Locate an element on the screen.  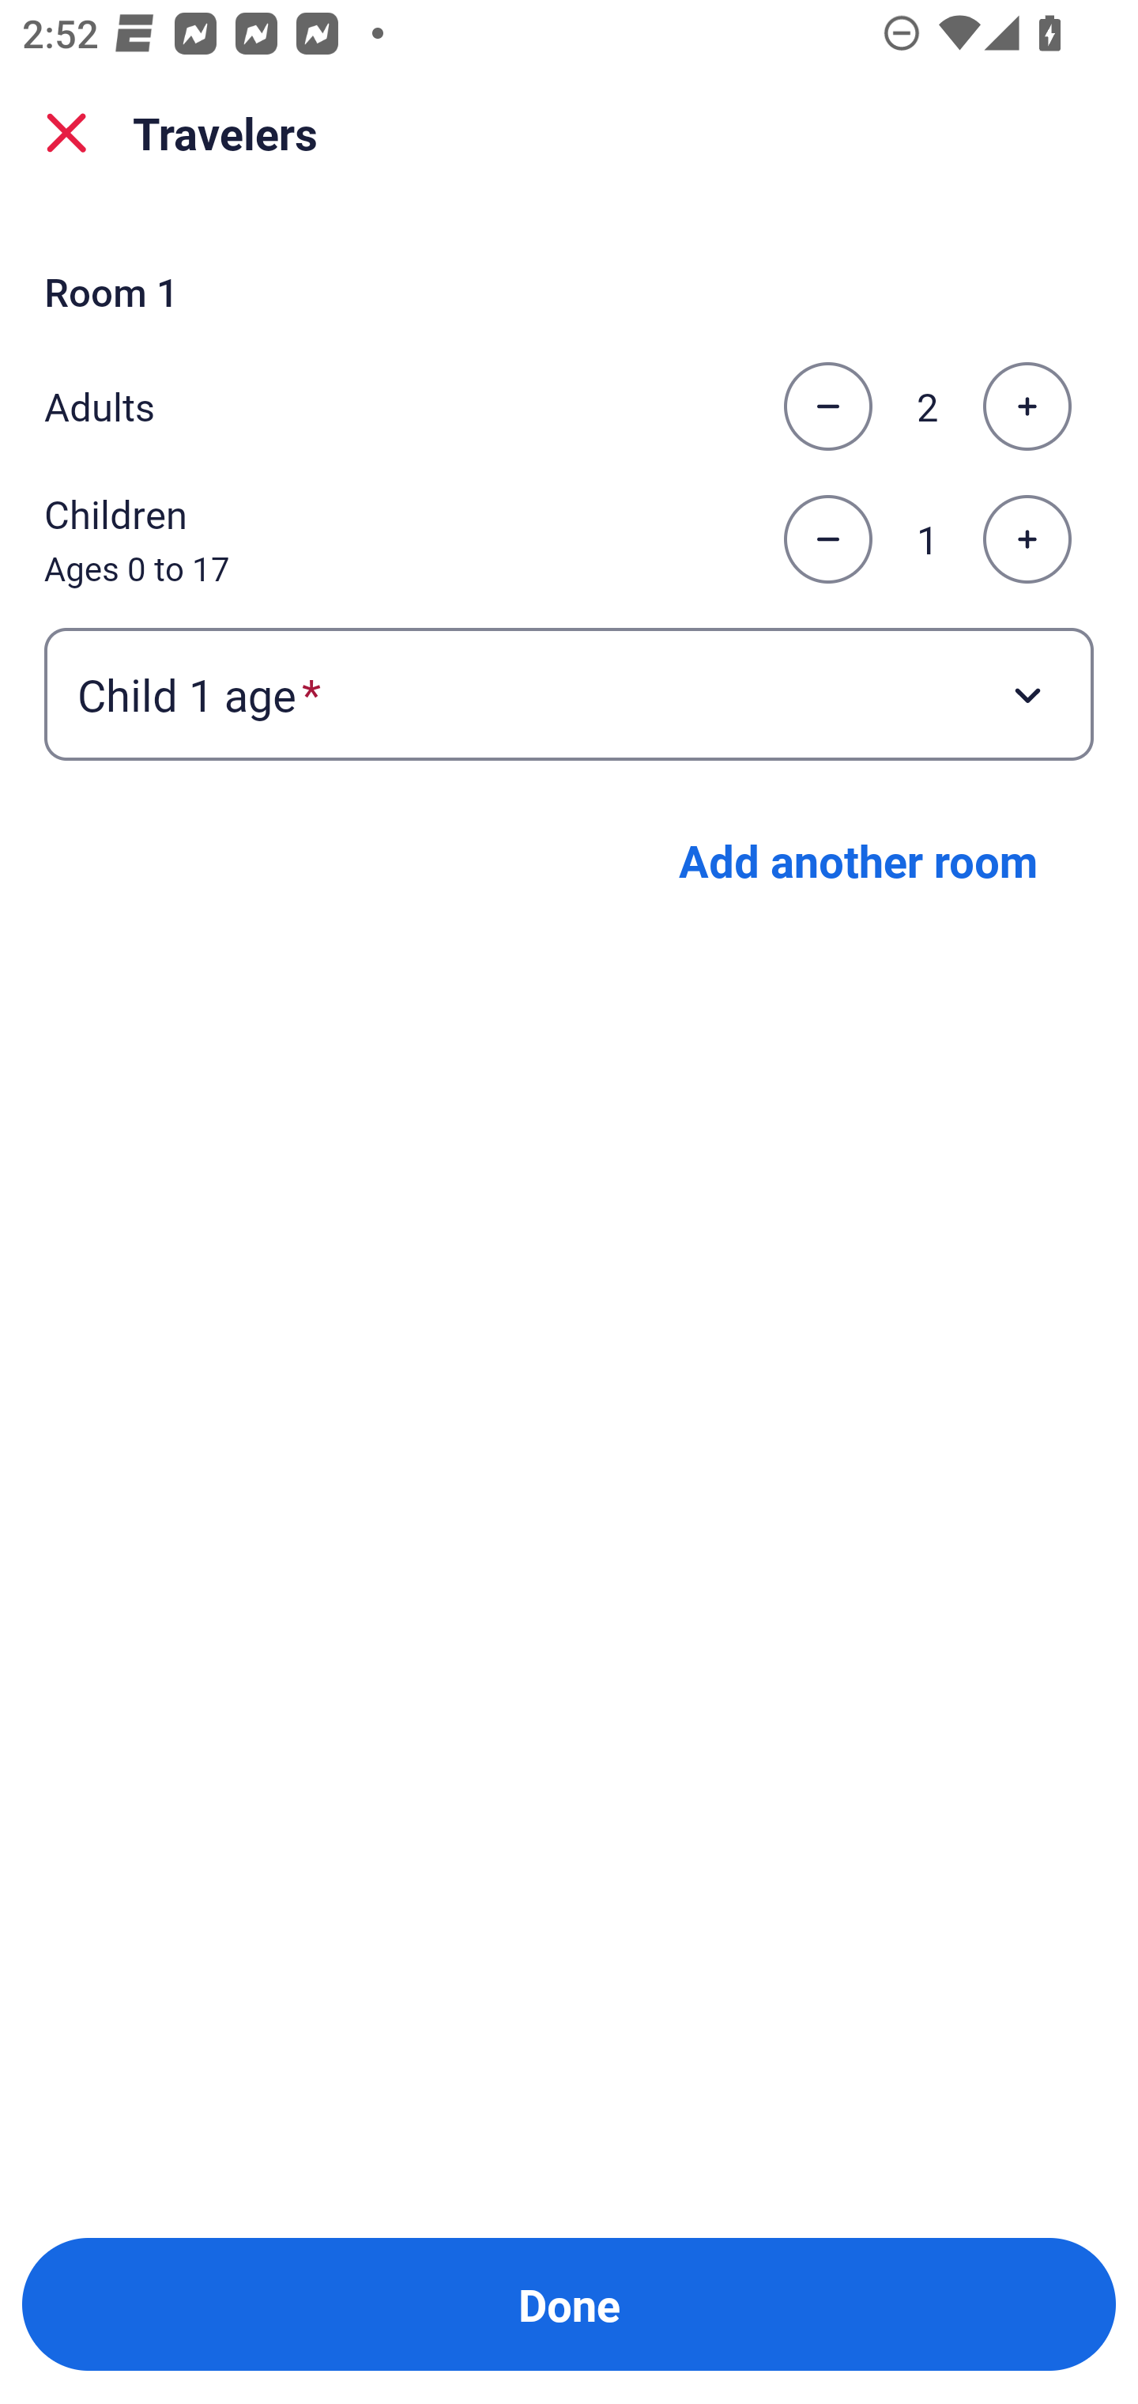
Increase the number of children is located at coordinates (1027, 539).